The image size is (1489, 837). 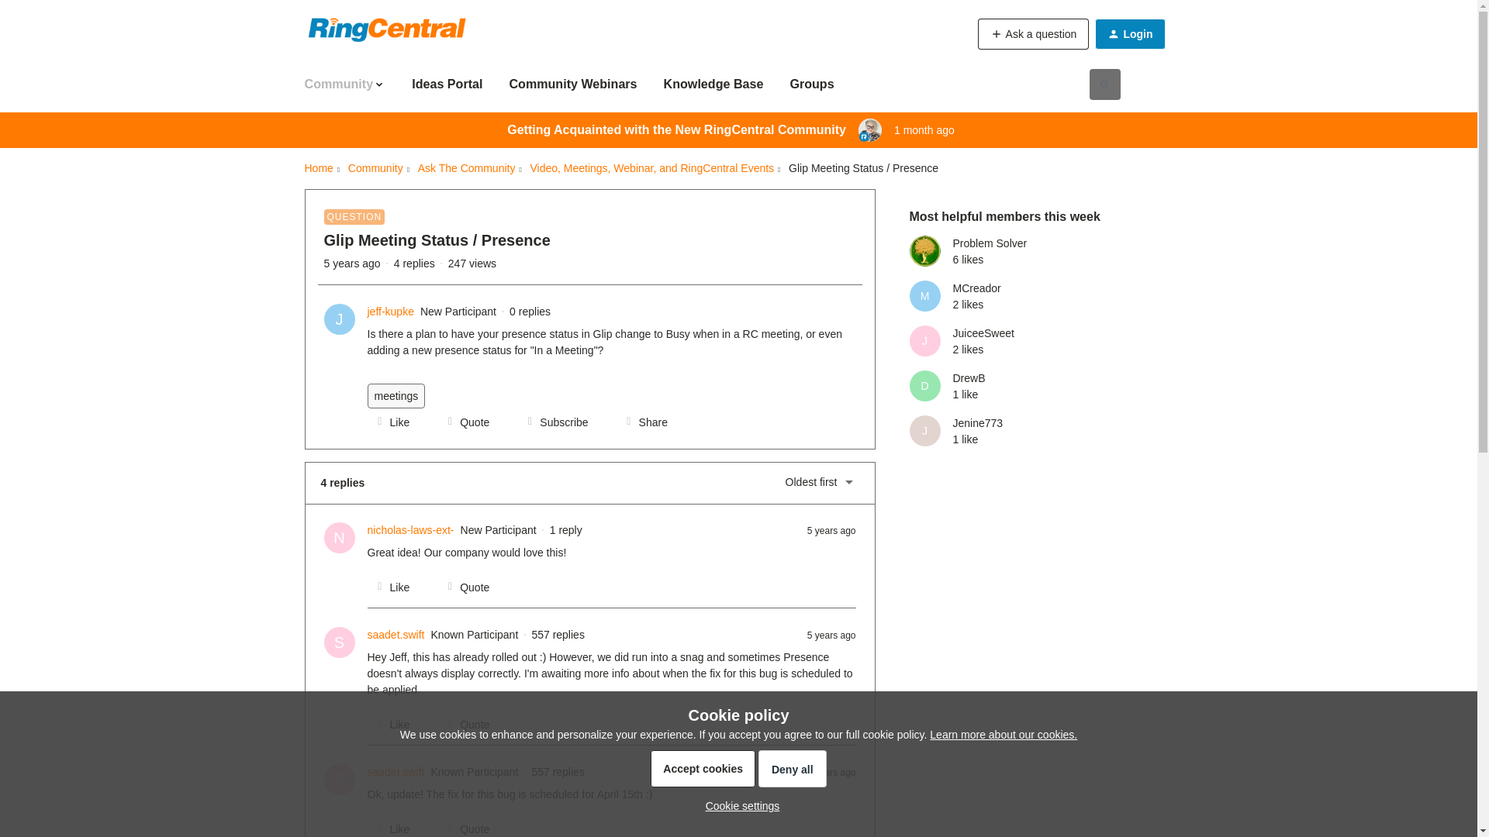 What do you see at coordinates (811, 84) in the screenshot?
I see `Groups` at bounding box center [811, 84].